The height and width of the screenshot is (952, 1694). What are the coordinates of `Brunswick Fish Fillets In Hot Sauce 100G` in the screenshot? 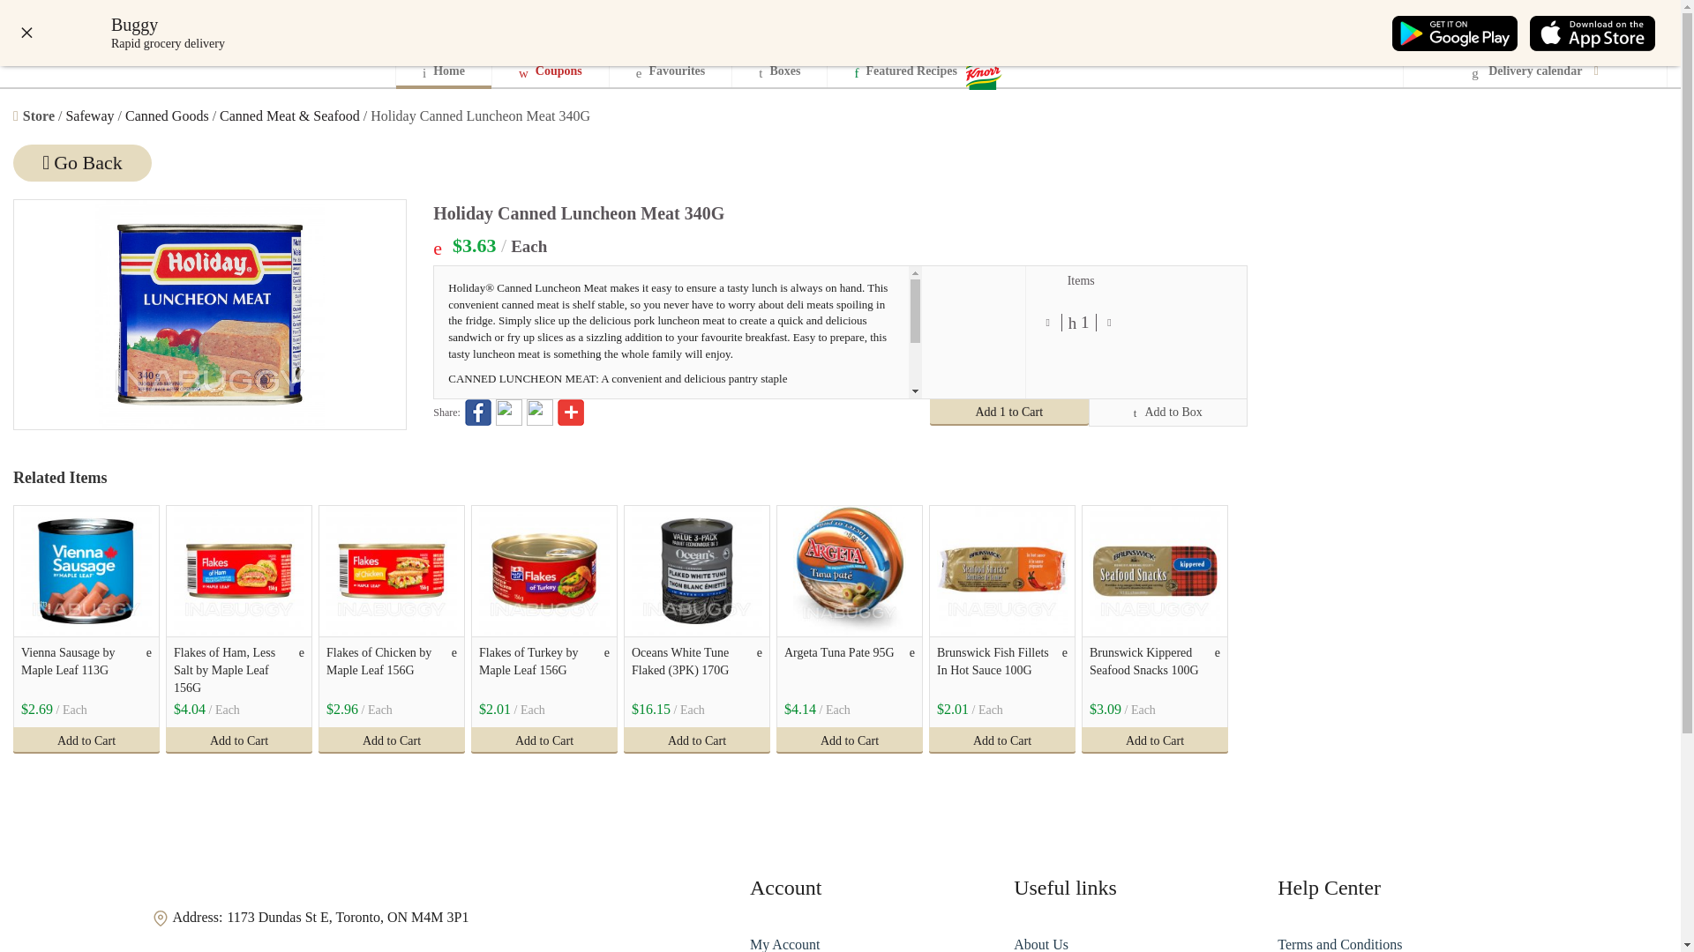 It's located at (1001, 571).